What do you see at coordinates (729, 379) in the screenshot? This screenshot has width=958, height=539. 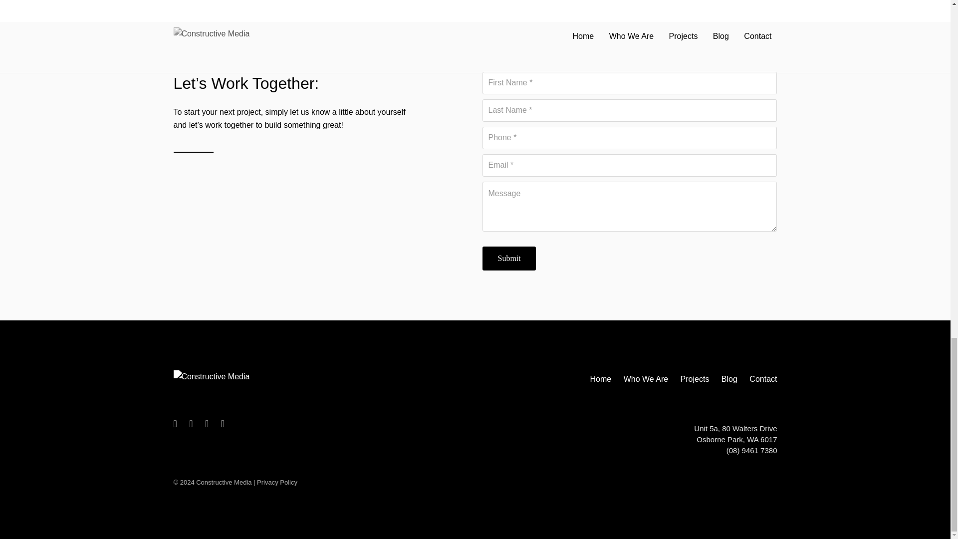 I see `Blog` at bounding box center [729, 379].